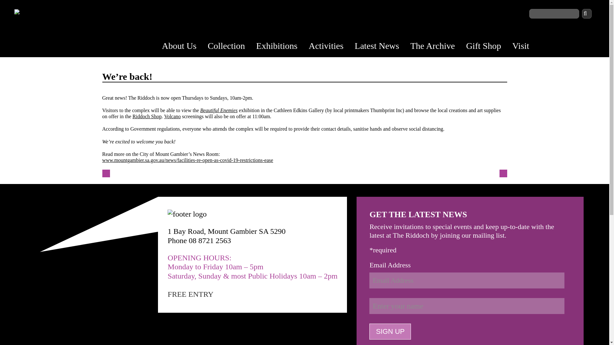  I want to click on Collection, so click(227, 47).